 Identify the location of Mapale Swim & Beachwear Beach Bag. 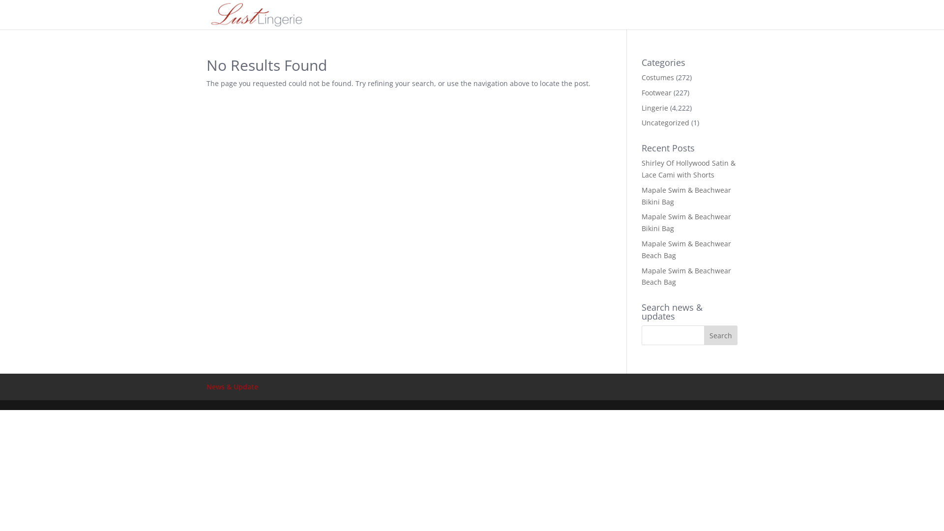
(686, 276).